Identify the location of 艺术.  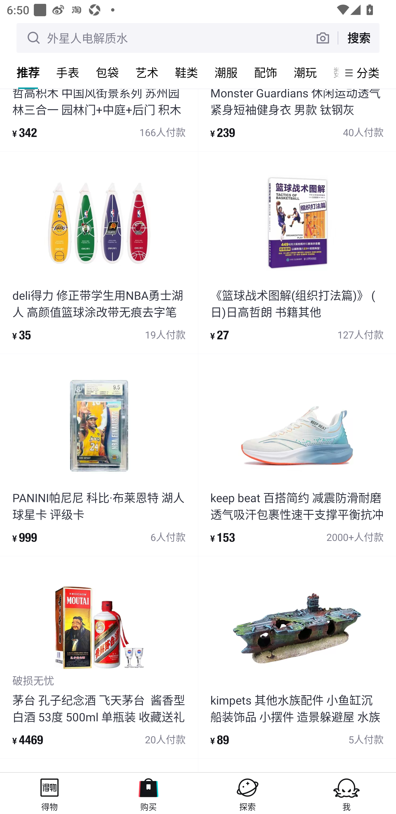
(147, 72).